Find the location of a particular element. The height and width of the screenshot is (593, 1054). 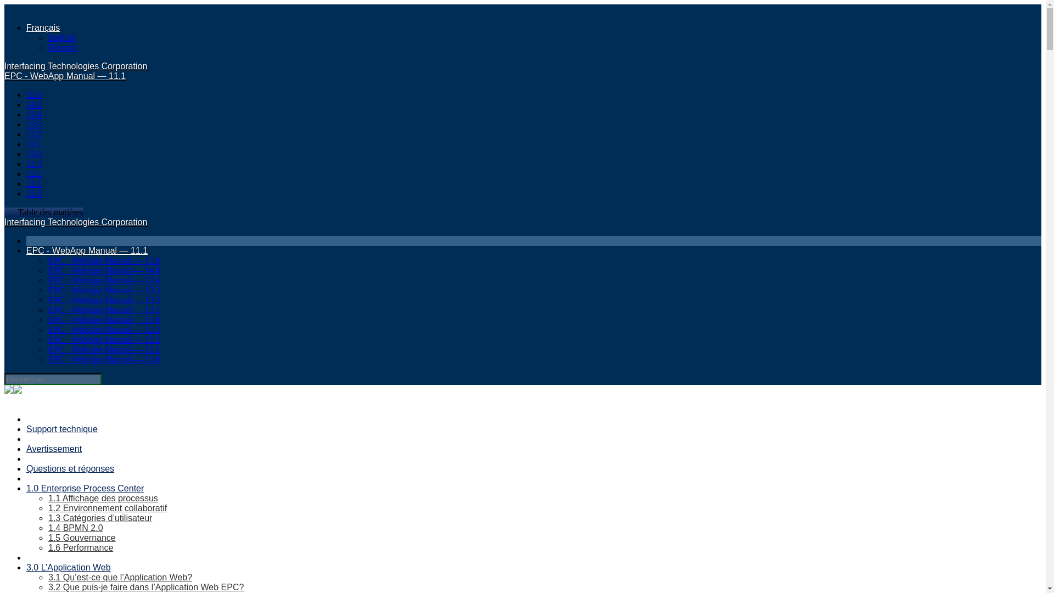

13.0 is located at coordinates (34, 154).